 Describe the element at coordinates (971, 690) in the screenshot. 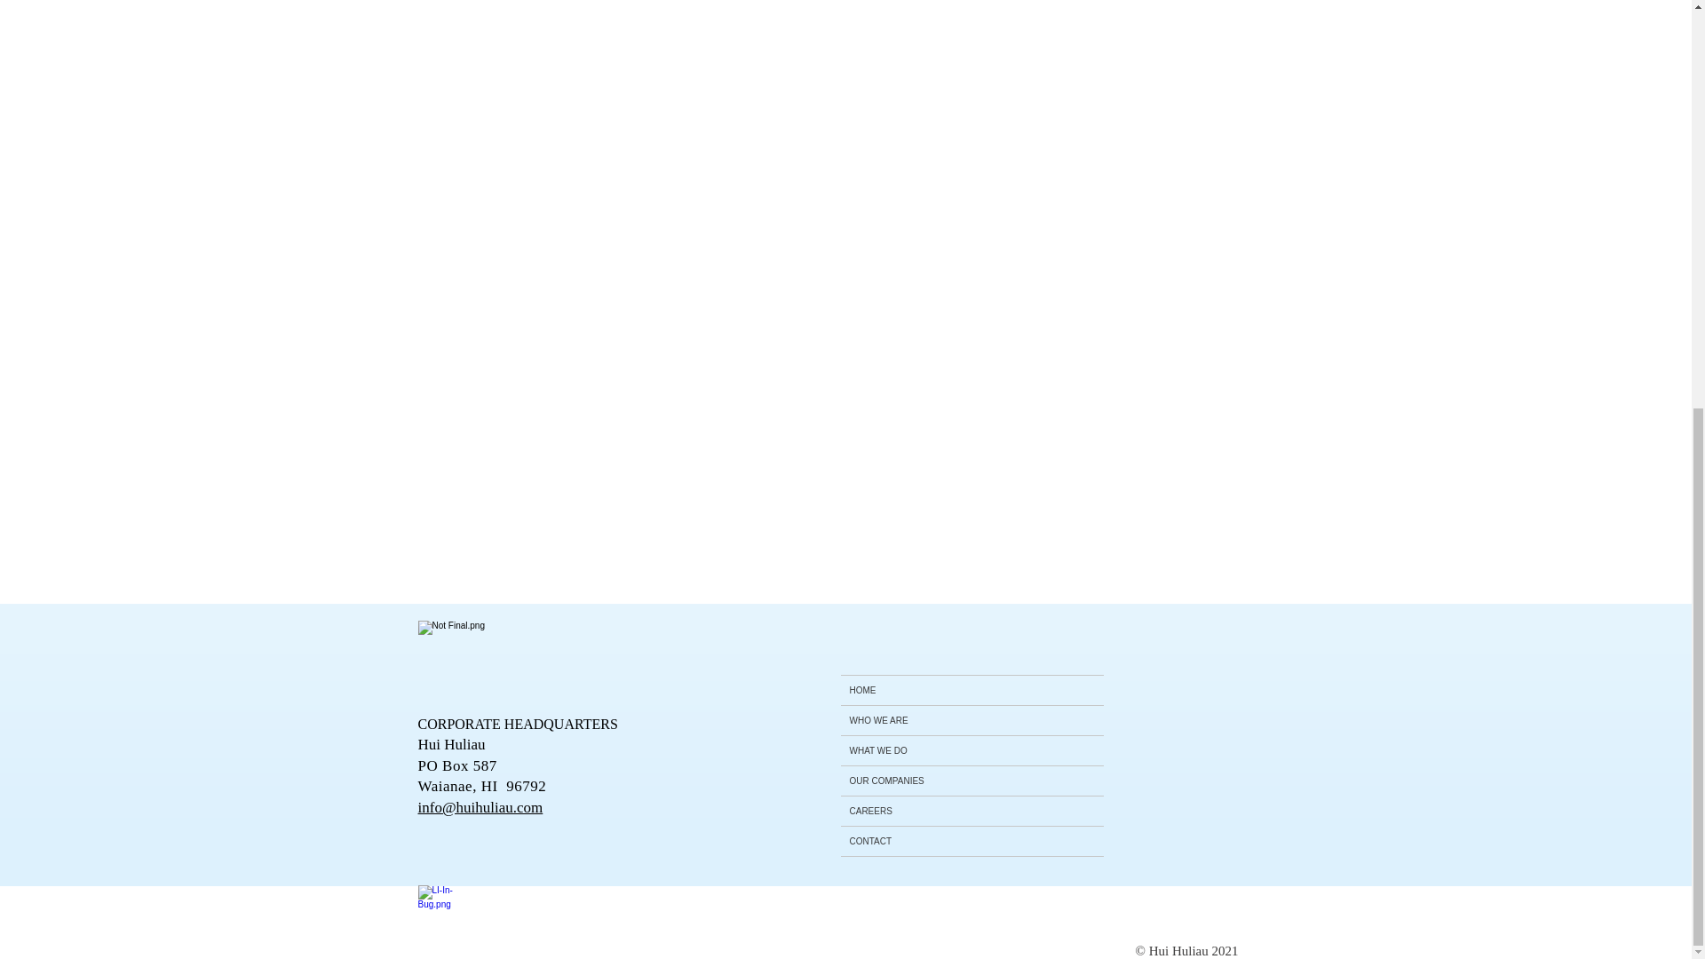

I see `HOME` at that location.